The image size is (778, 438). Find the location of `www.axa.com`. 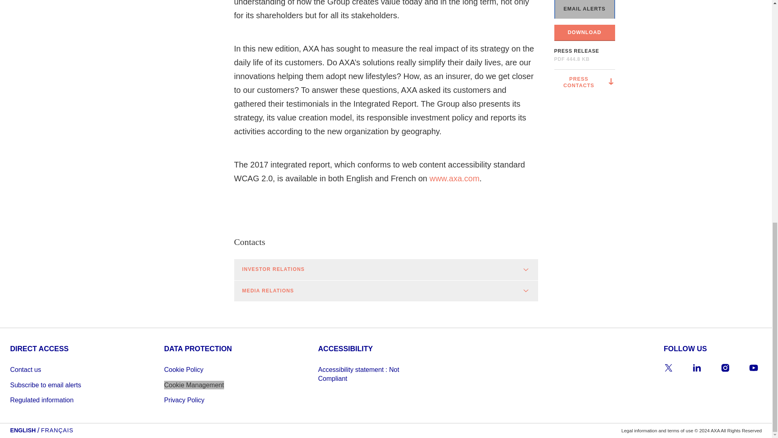

www.axa.com is located at coordinates (454, 178).